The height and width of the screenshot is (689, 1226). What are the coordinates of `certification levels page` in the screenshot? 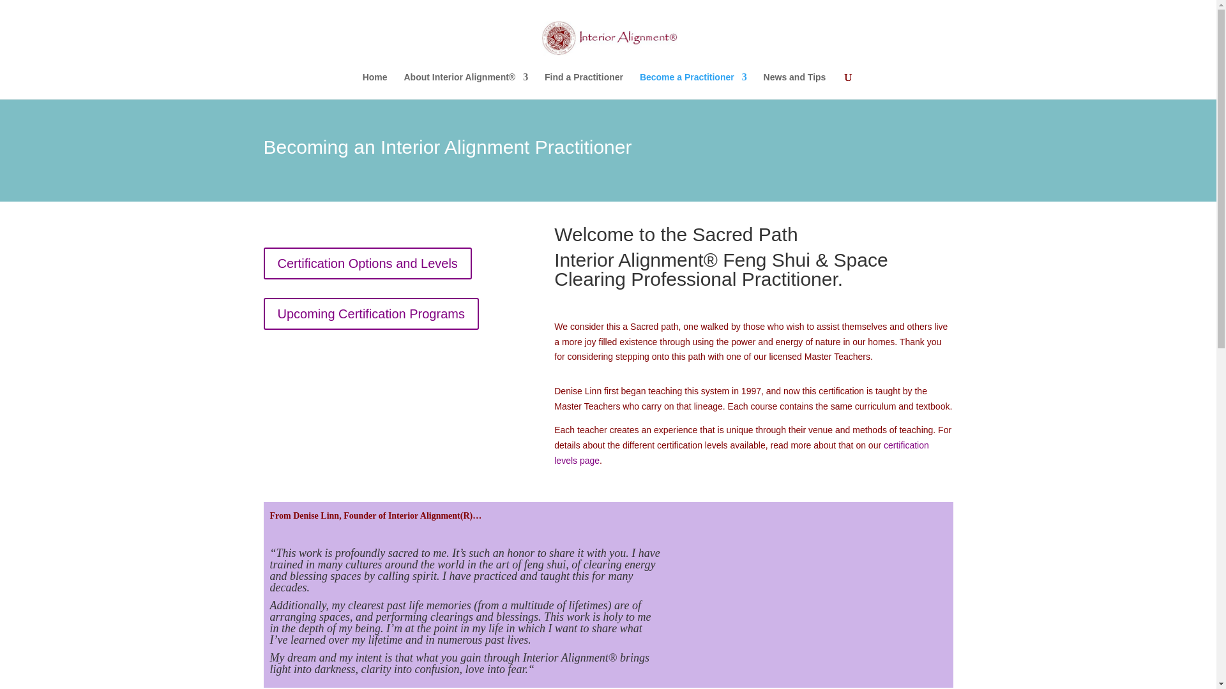 It's located at (741, 453).